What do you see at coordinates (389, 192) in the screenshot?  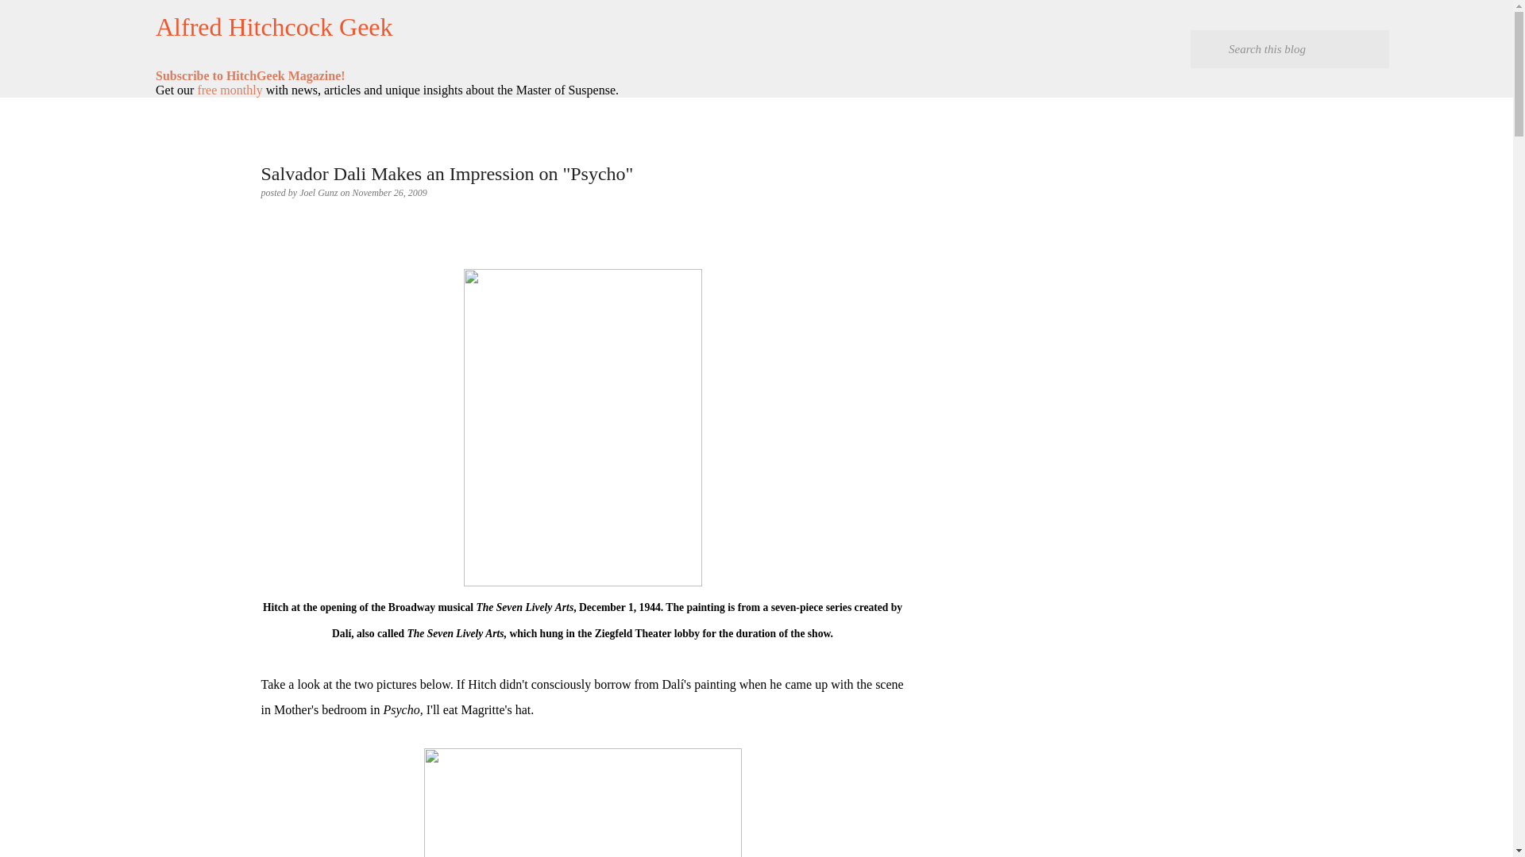 I see `permanent link` at bounding box center [389, 192].